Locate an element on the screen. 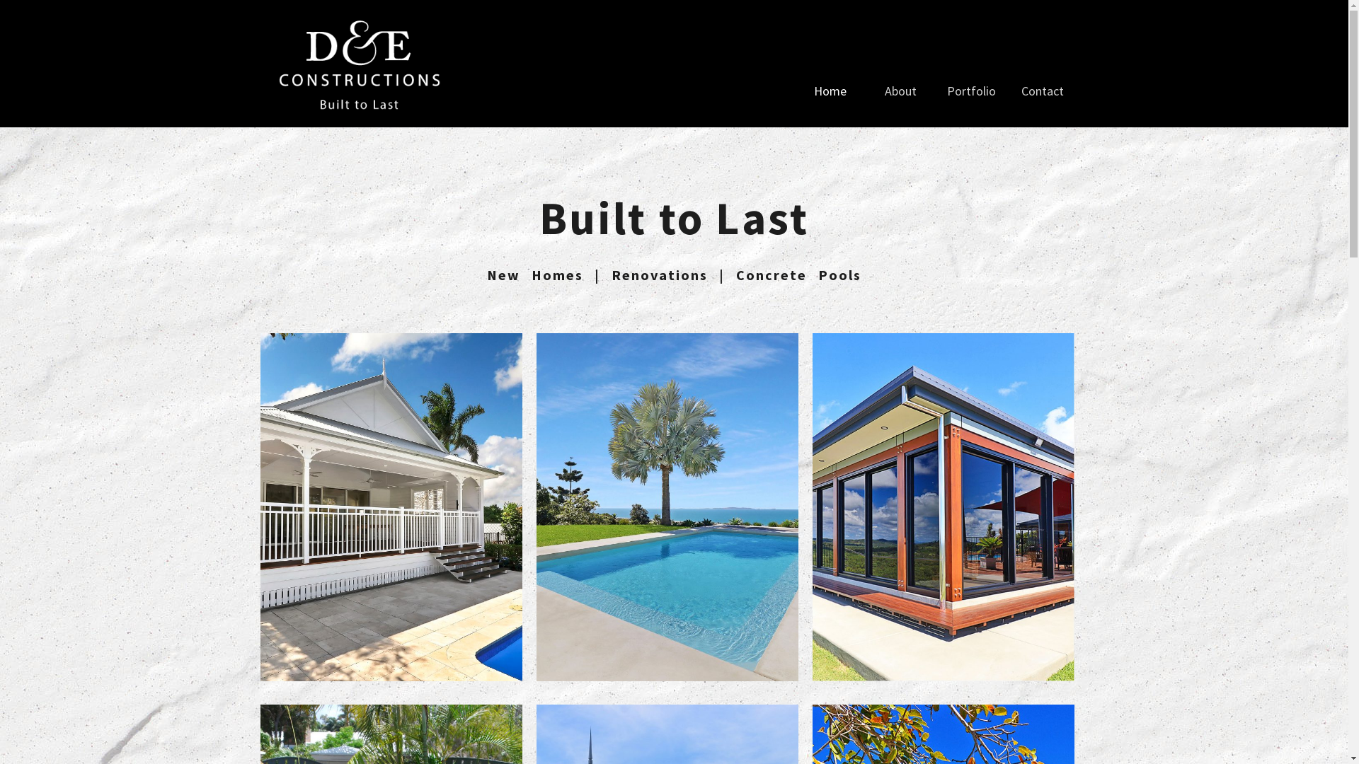 This screenshot has width=1359, height=764. About is located at coordinates (900, 92).